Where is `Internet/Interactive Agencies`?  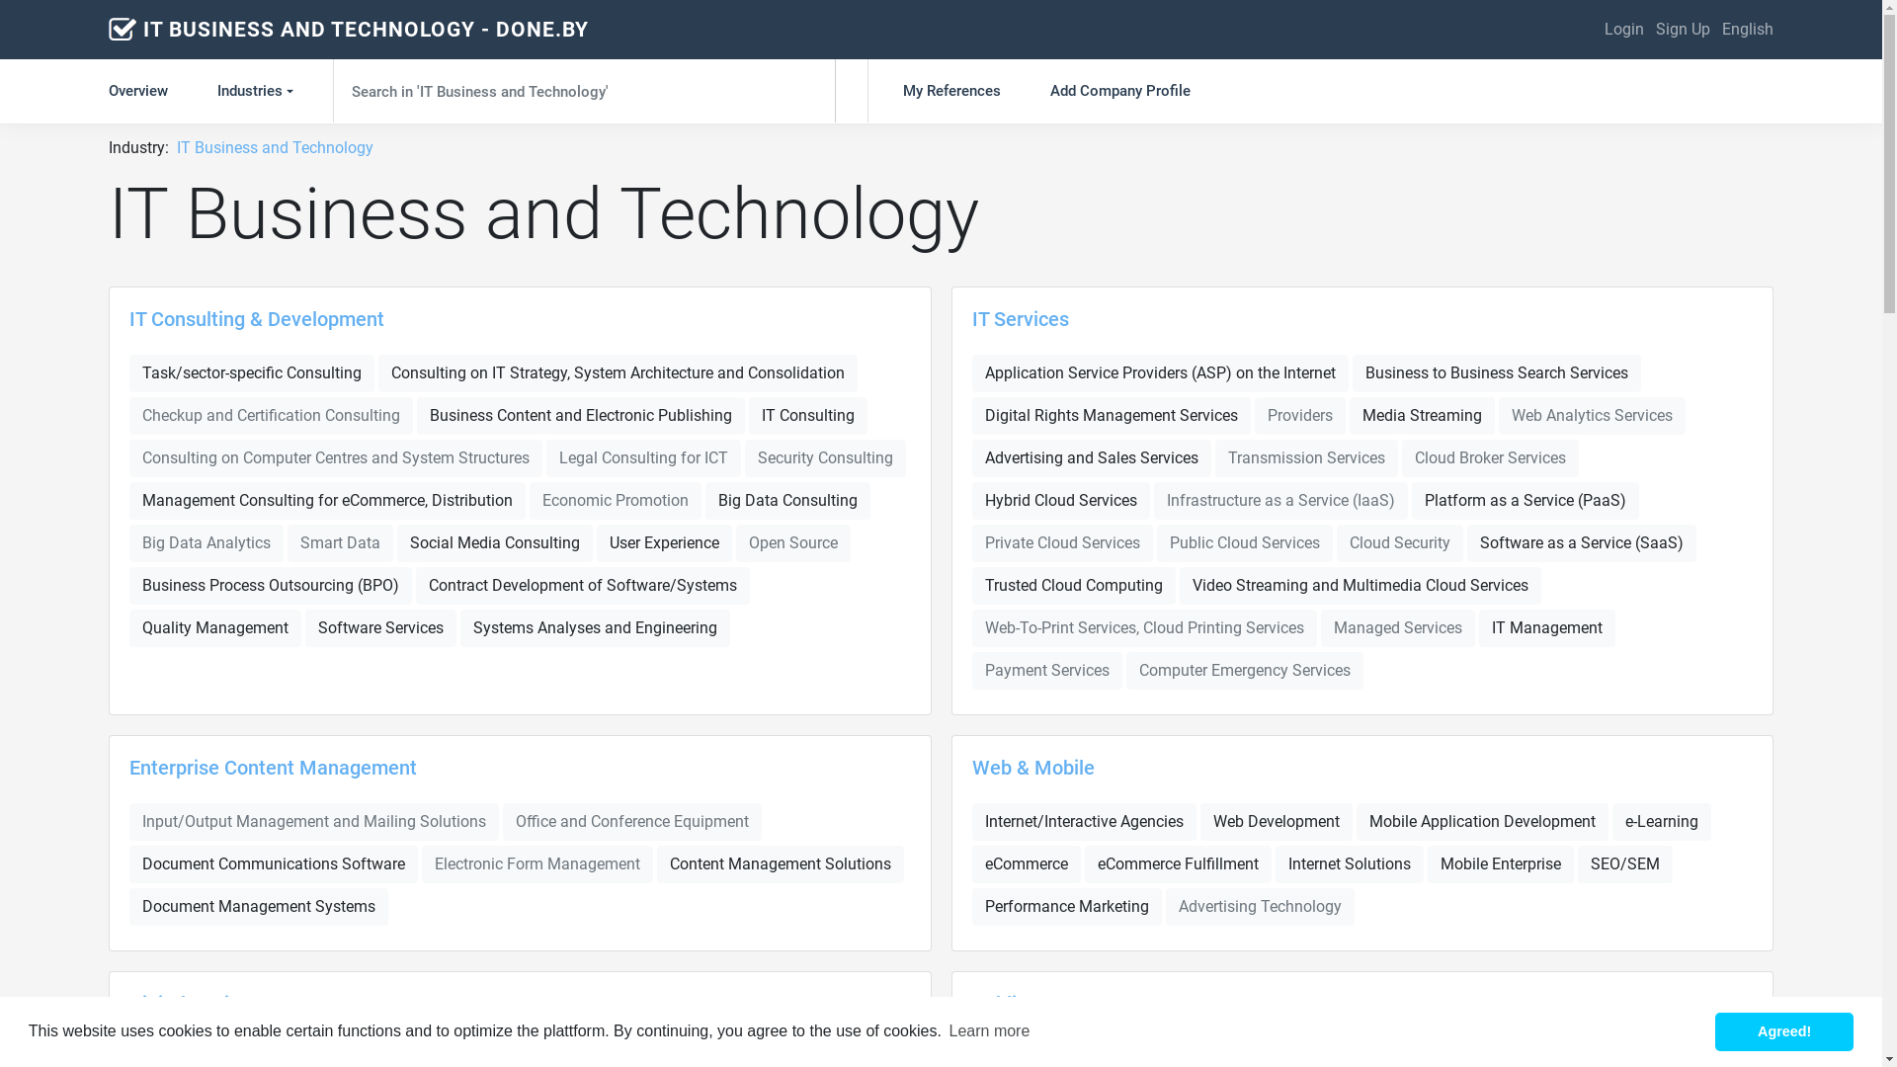
Internet/Interactive Agencies is located at coordinates (1084, 822).